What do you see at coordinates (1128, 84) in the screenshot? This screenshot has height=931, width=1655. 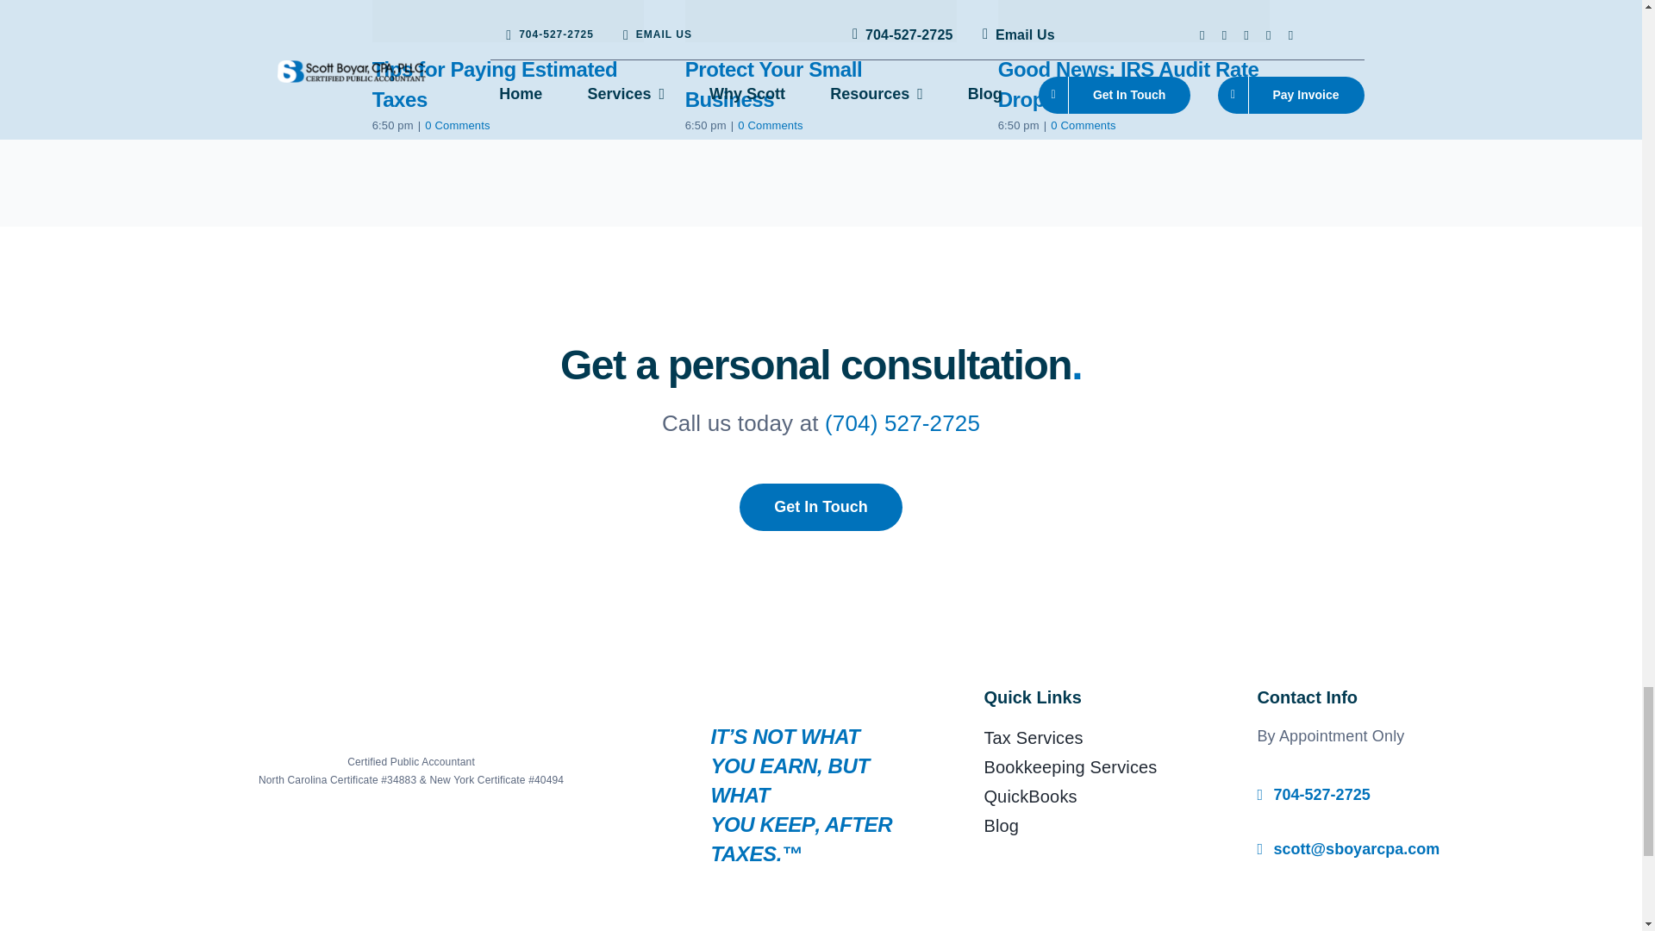 I see `Good News: IRS Audit Rate Drops` at bounding box center [1128, 84].